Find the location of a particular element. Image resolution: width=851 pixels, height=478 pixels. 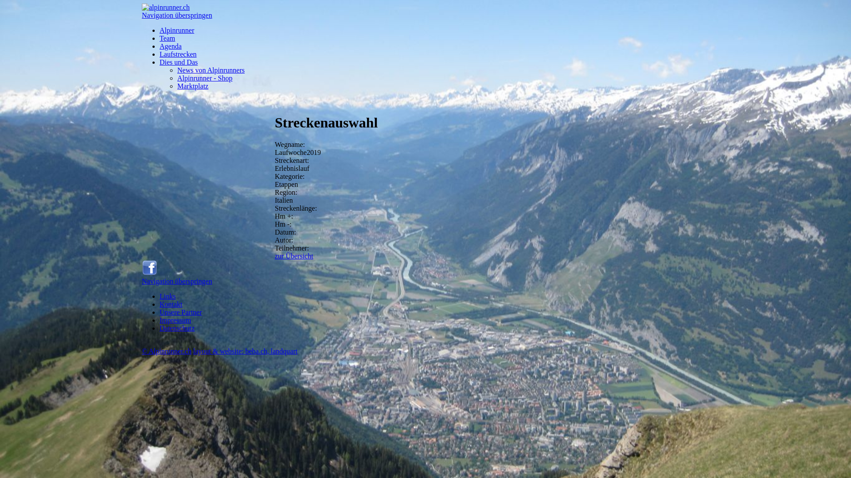

Kontakt is located at coordinates (171, 305).